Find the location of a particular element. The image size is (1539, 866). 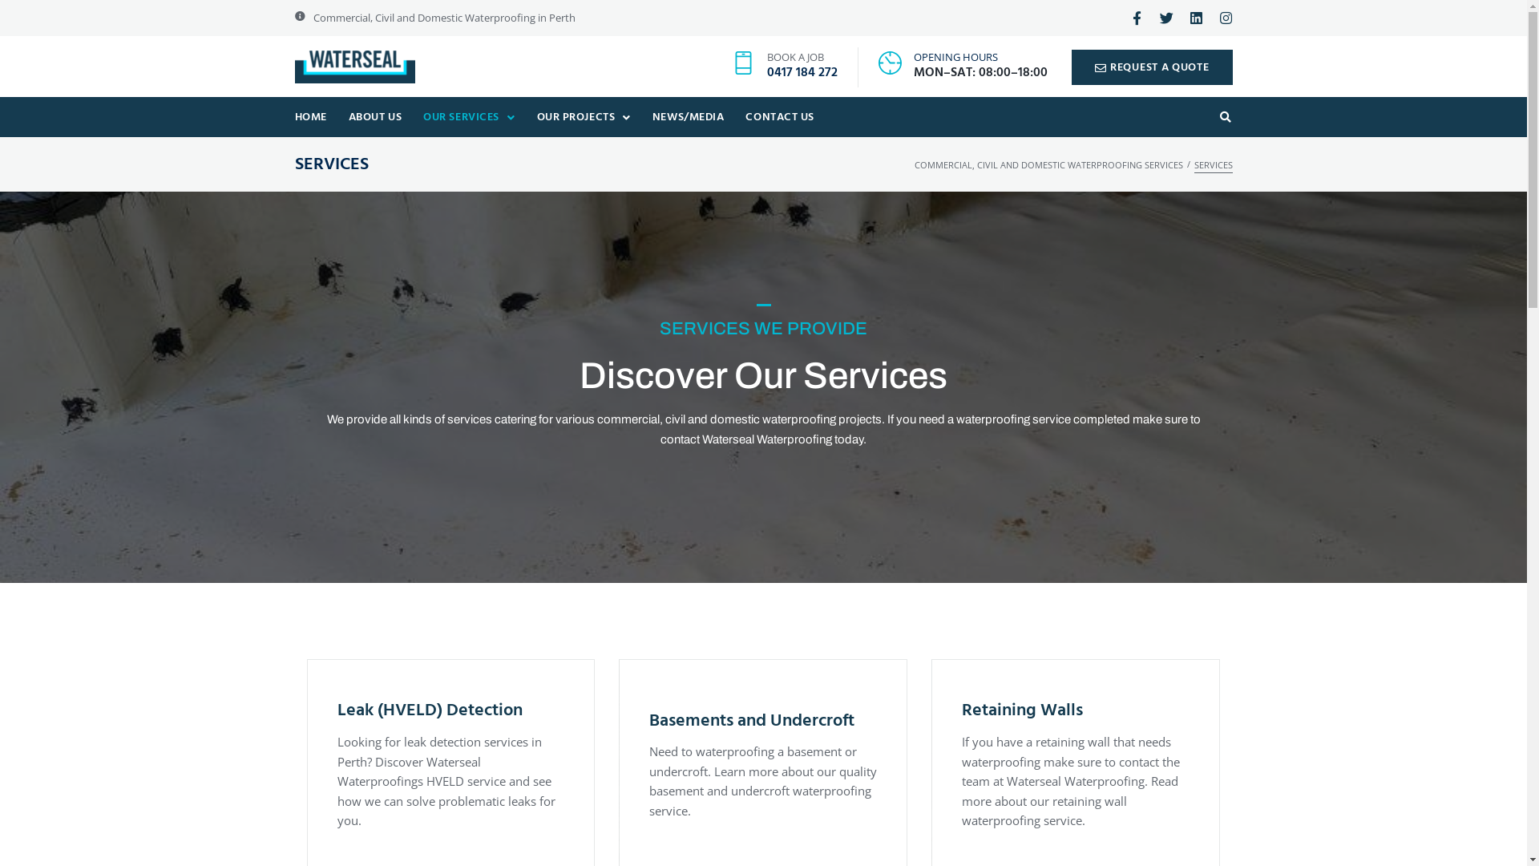

OUR PROJECTS is located at coordinates (584, 117).